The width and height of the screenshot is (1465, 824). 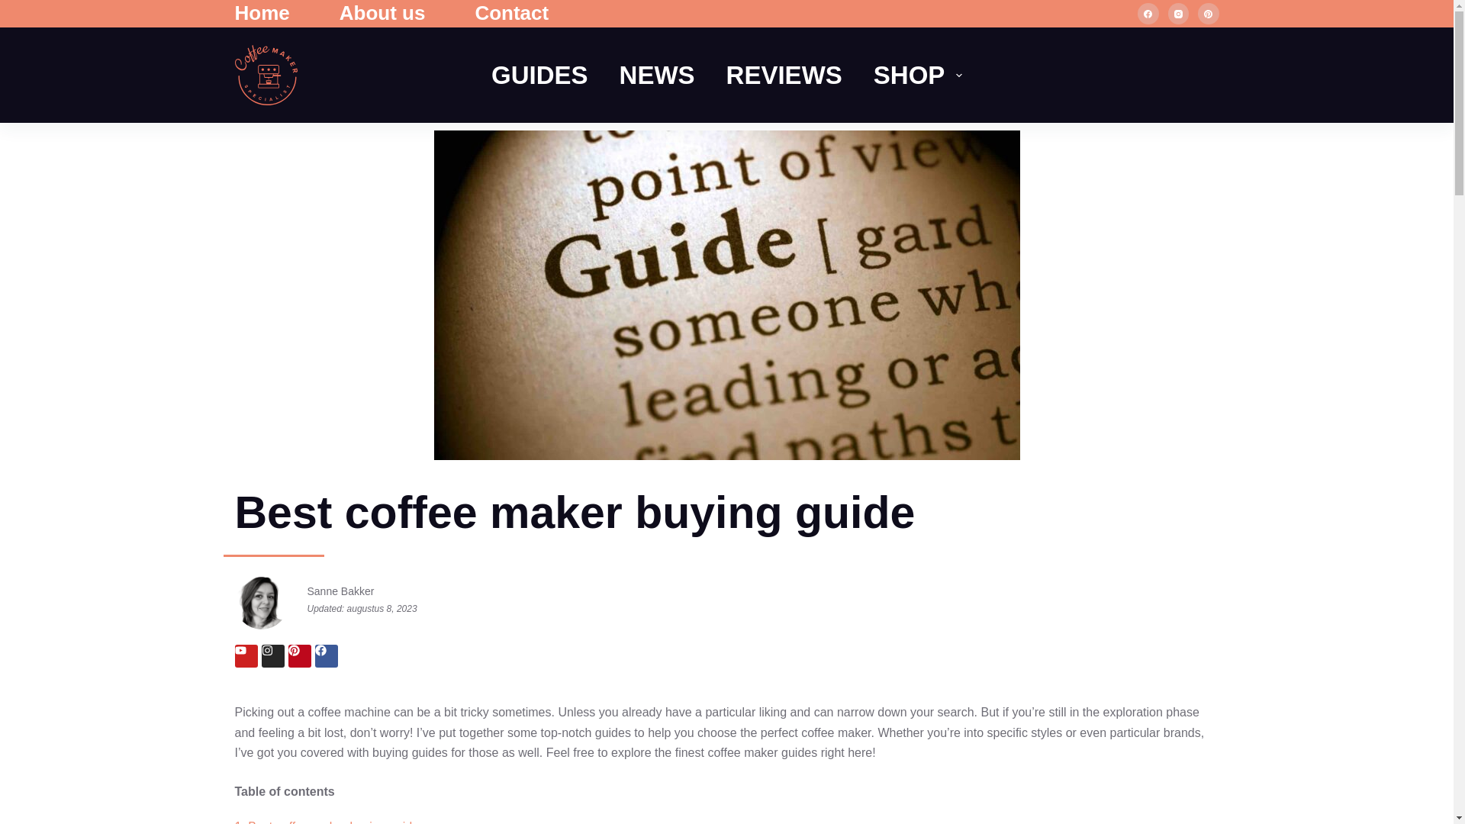 What do you see at coordinates (382, 14) in the screenshot?
I see `About us` at bounding box center [382, 14].